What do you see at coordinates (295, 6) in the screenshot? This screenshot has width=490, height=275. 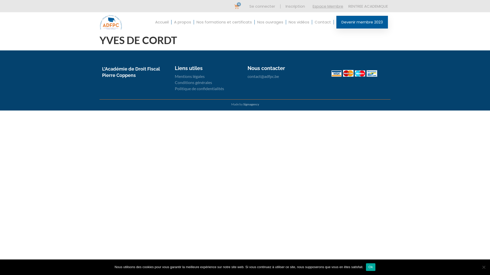 I see `Inscription` at bounding box center [295, 6].